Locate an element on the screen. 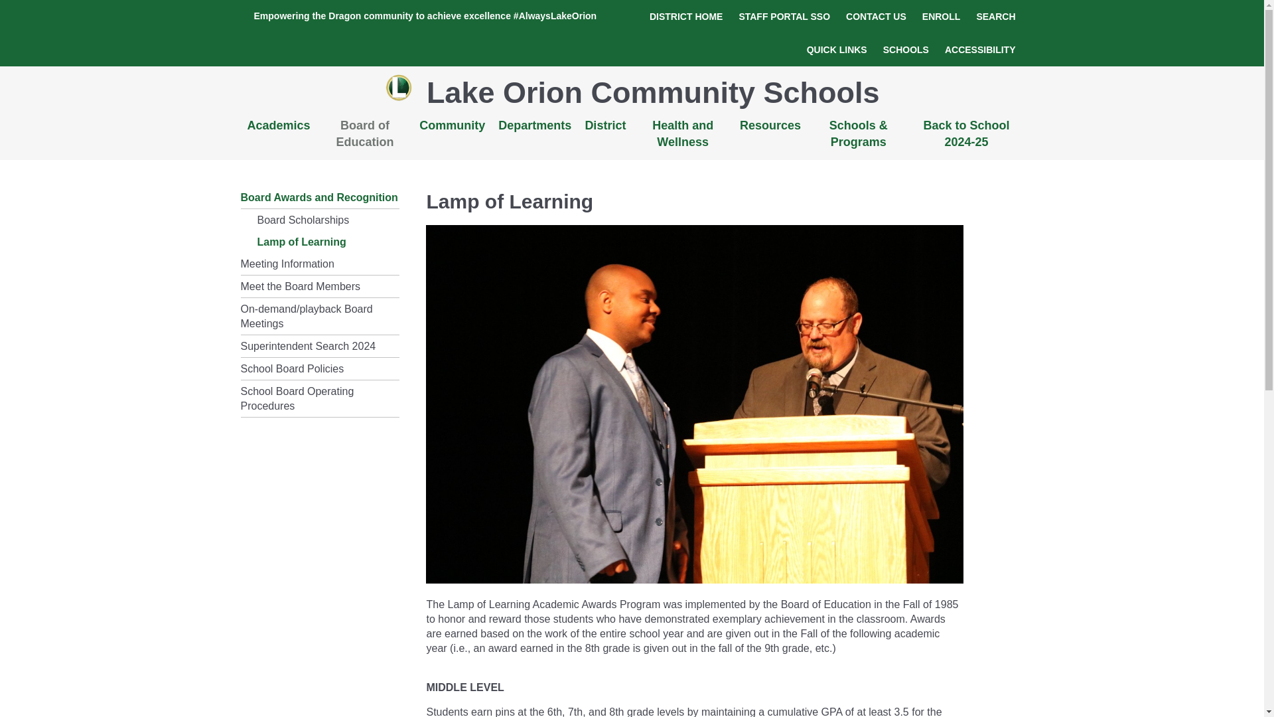 The height and width of the screenshot is (717, 1274). ACCESSIBILITY is located at coordinates (980, 49).